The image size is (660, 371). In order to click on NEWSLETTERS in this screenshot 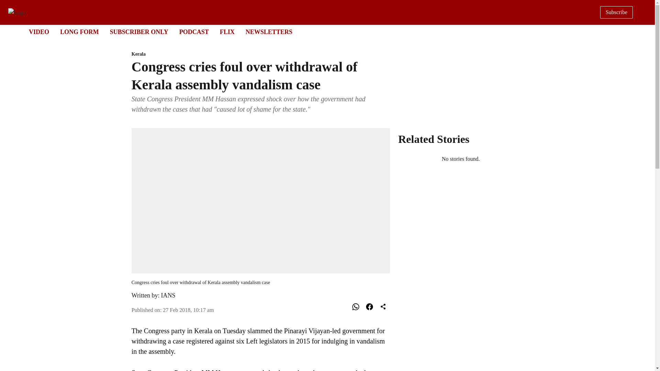, I will do `click(269, 32)`.